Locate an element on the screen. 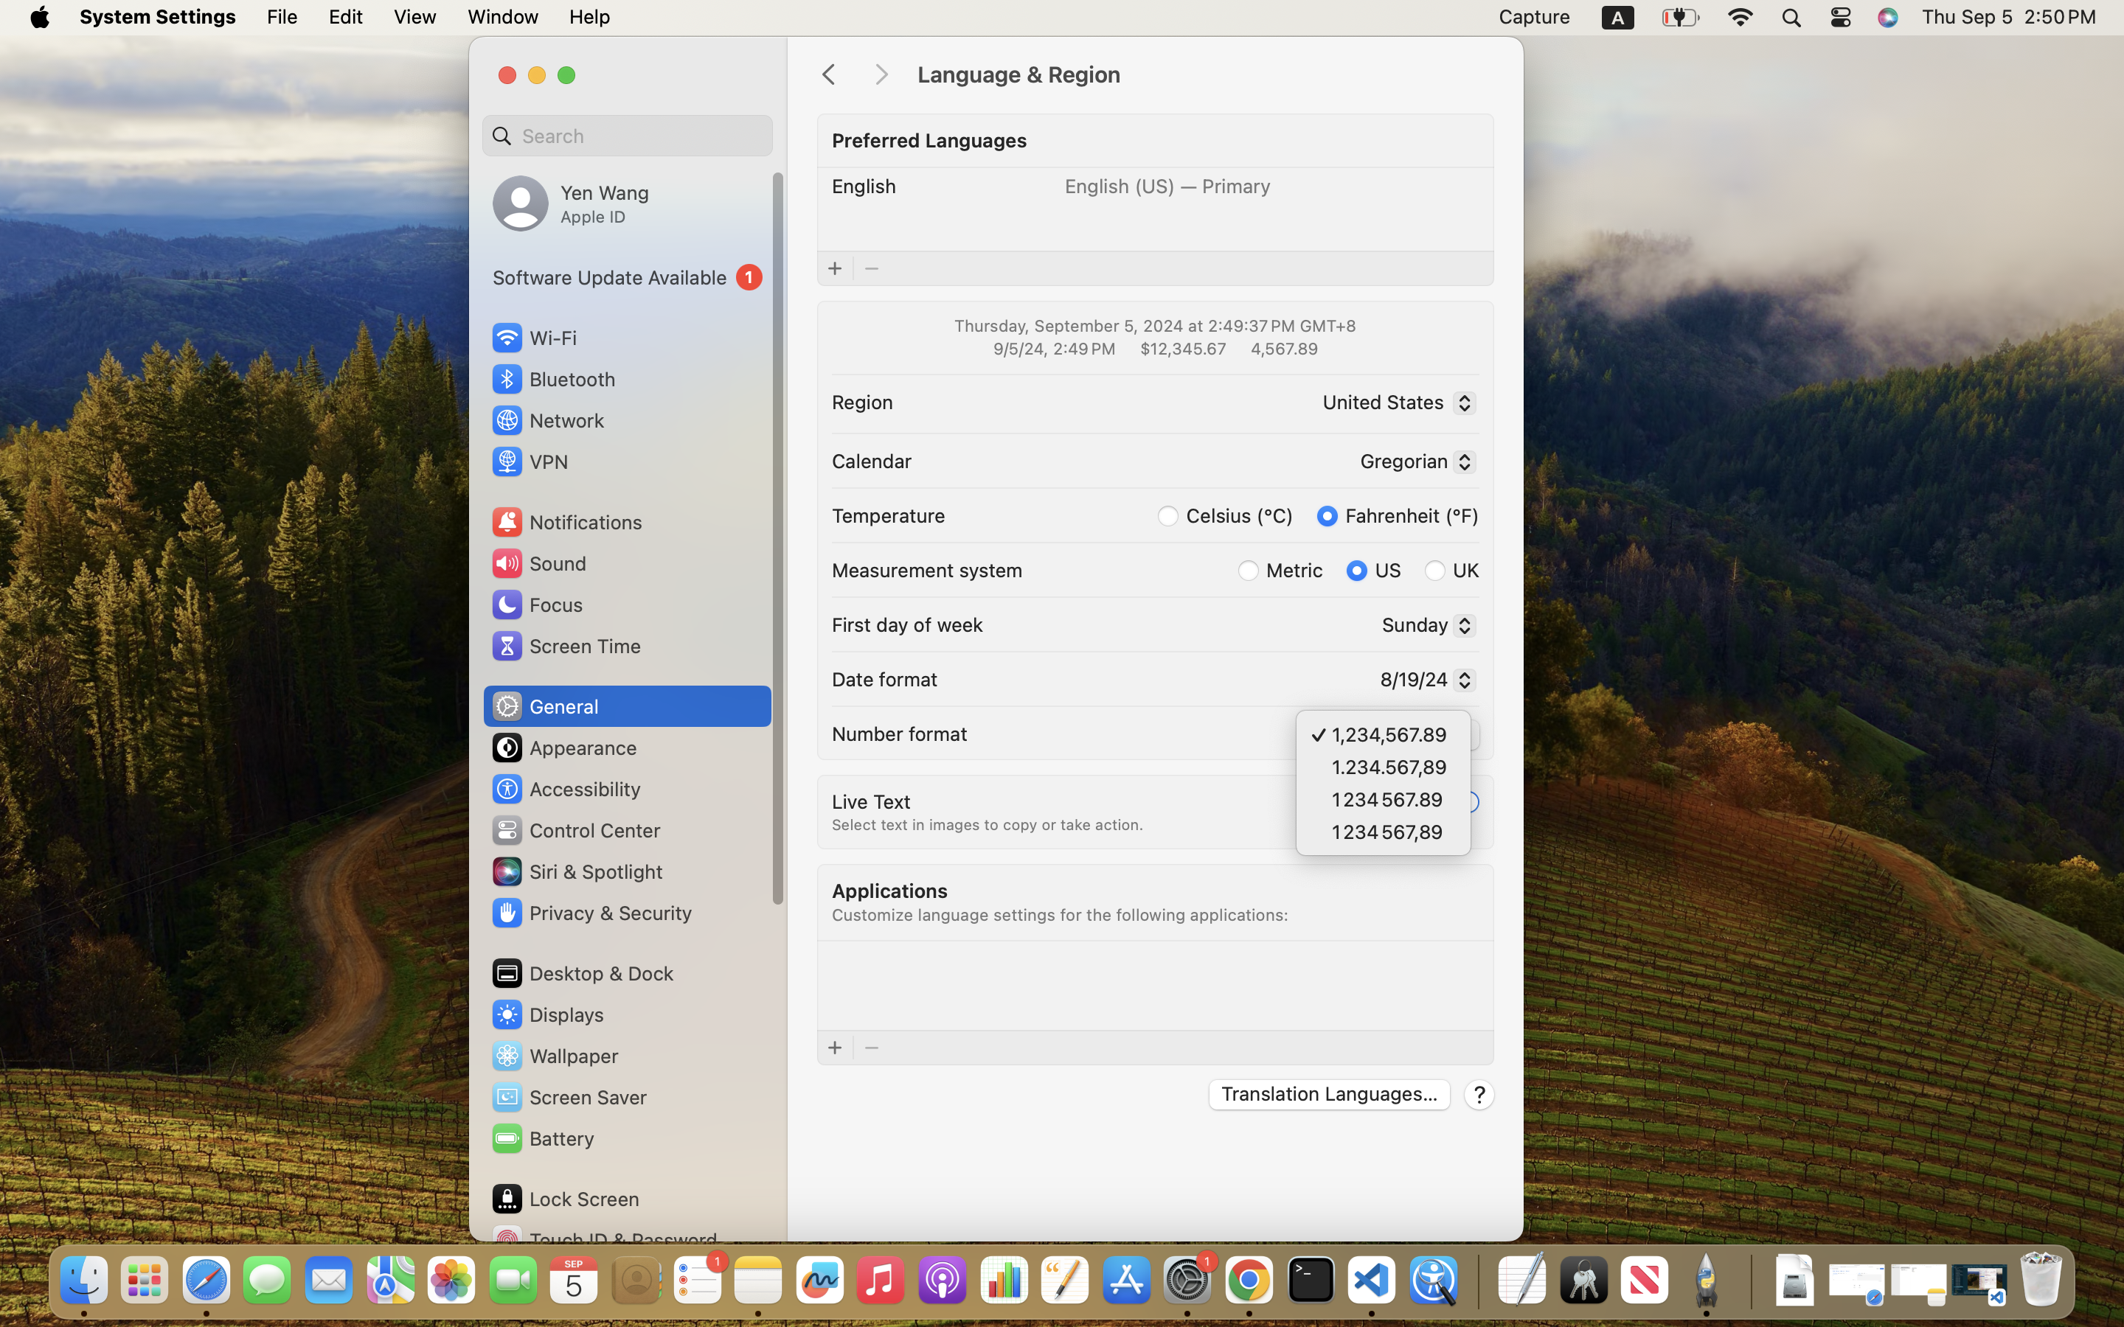  Language & Region is located at coordinates (1205, 75).